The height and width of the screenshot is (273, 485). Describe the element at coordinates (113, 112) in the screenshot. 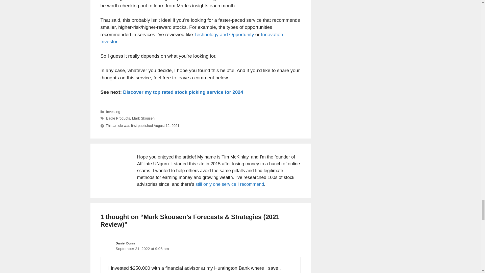

I see `Investing` at that location.